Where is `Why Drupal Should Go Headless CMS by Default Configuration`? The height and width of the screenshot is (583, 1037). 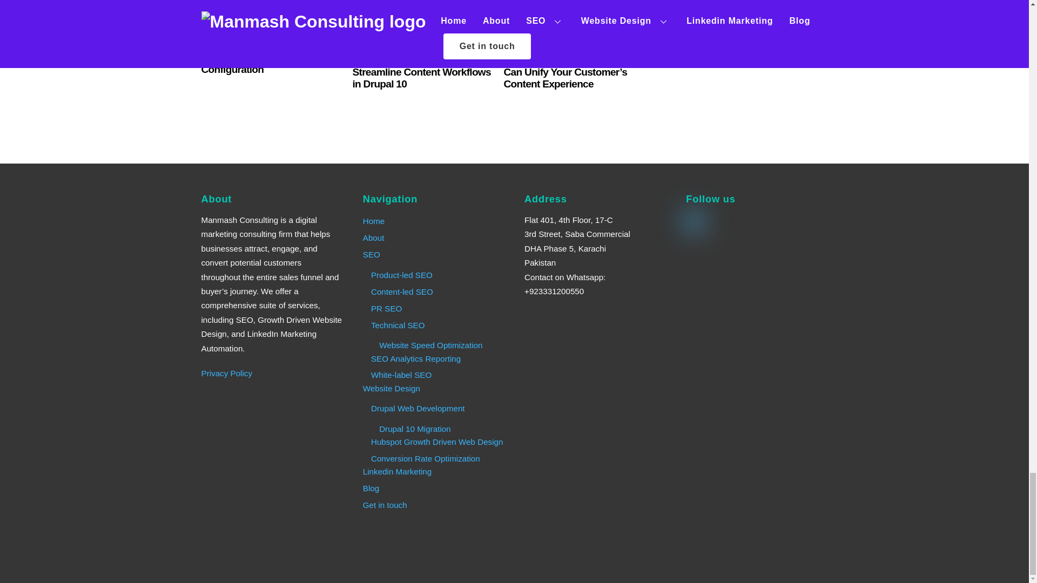
Why Drupal Should Go Headless CMS by Default Configuration is located at coordinates (258, 57).